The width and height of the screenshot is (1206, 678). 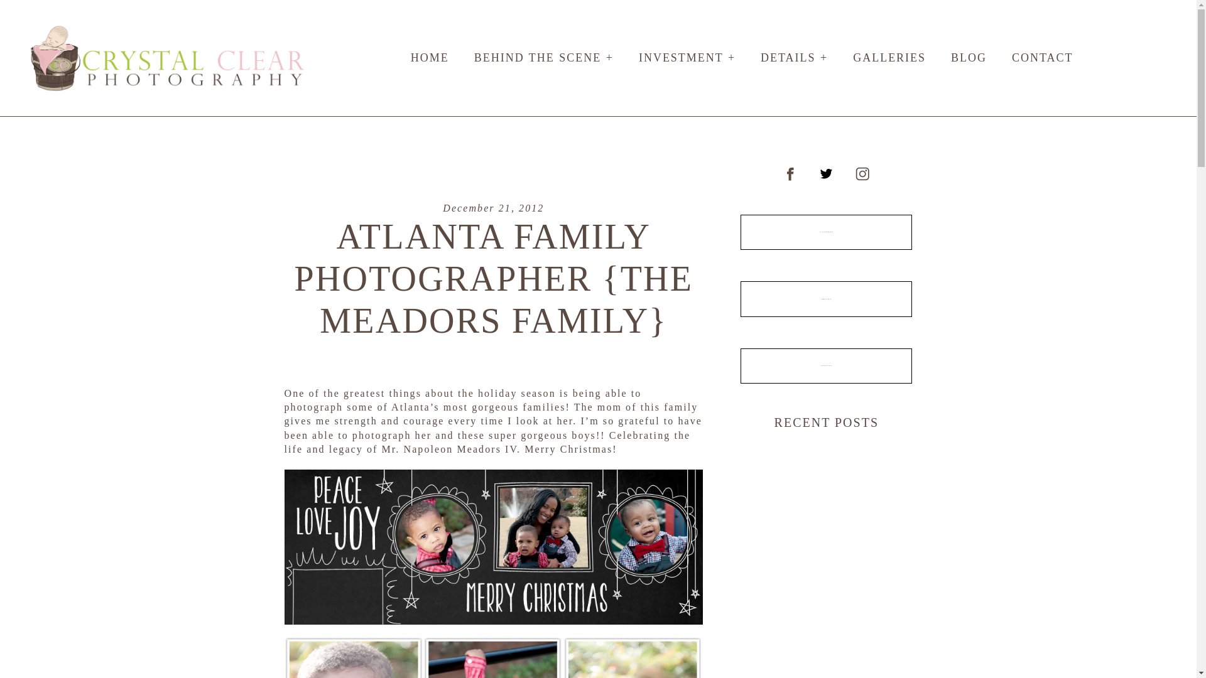 What do you see at coordinates (1042, 58) in the screenshot?
I see `CONTACT` at bounding box center [1042, 58].